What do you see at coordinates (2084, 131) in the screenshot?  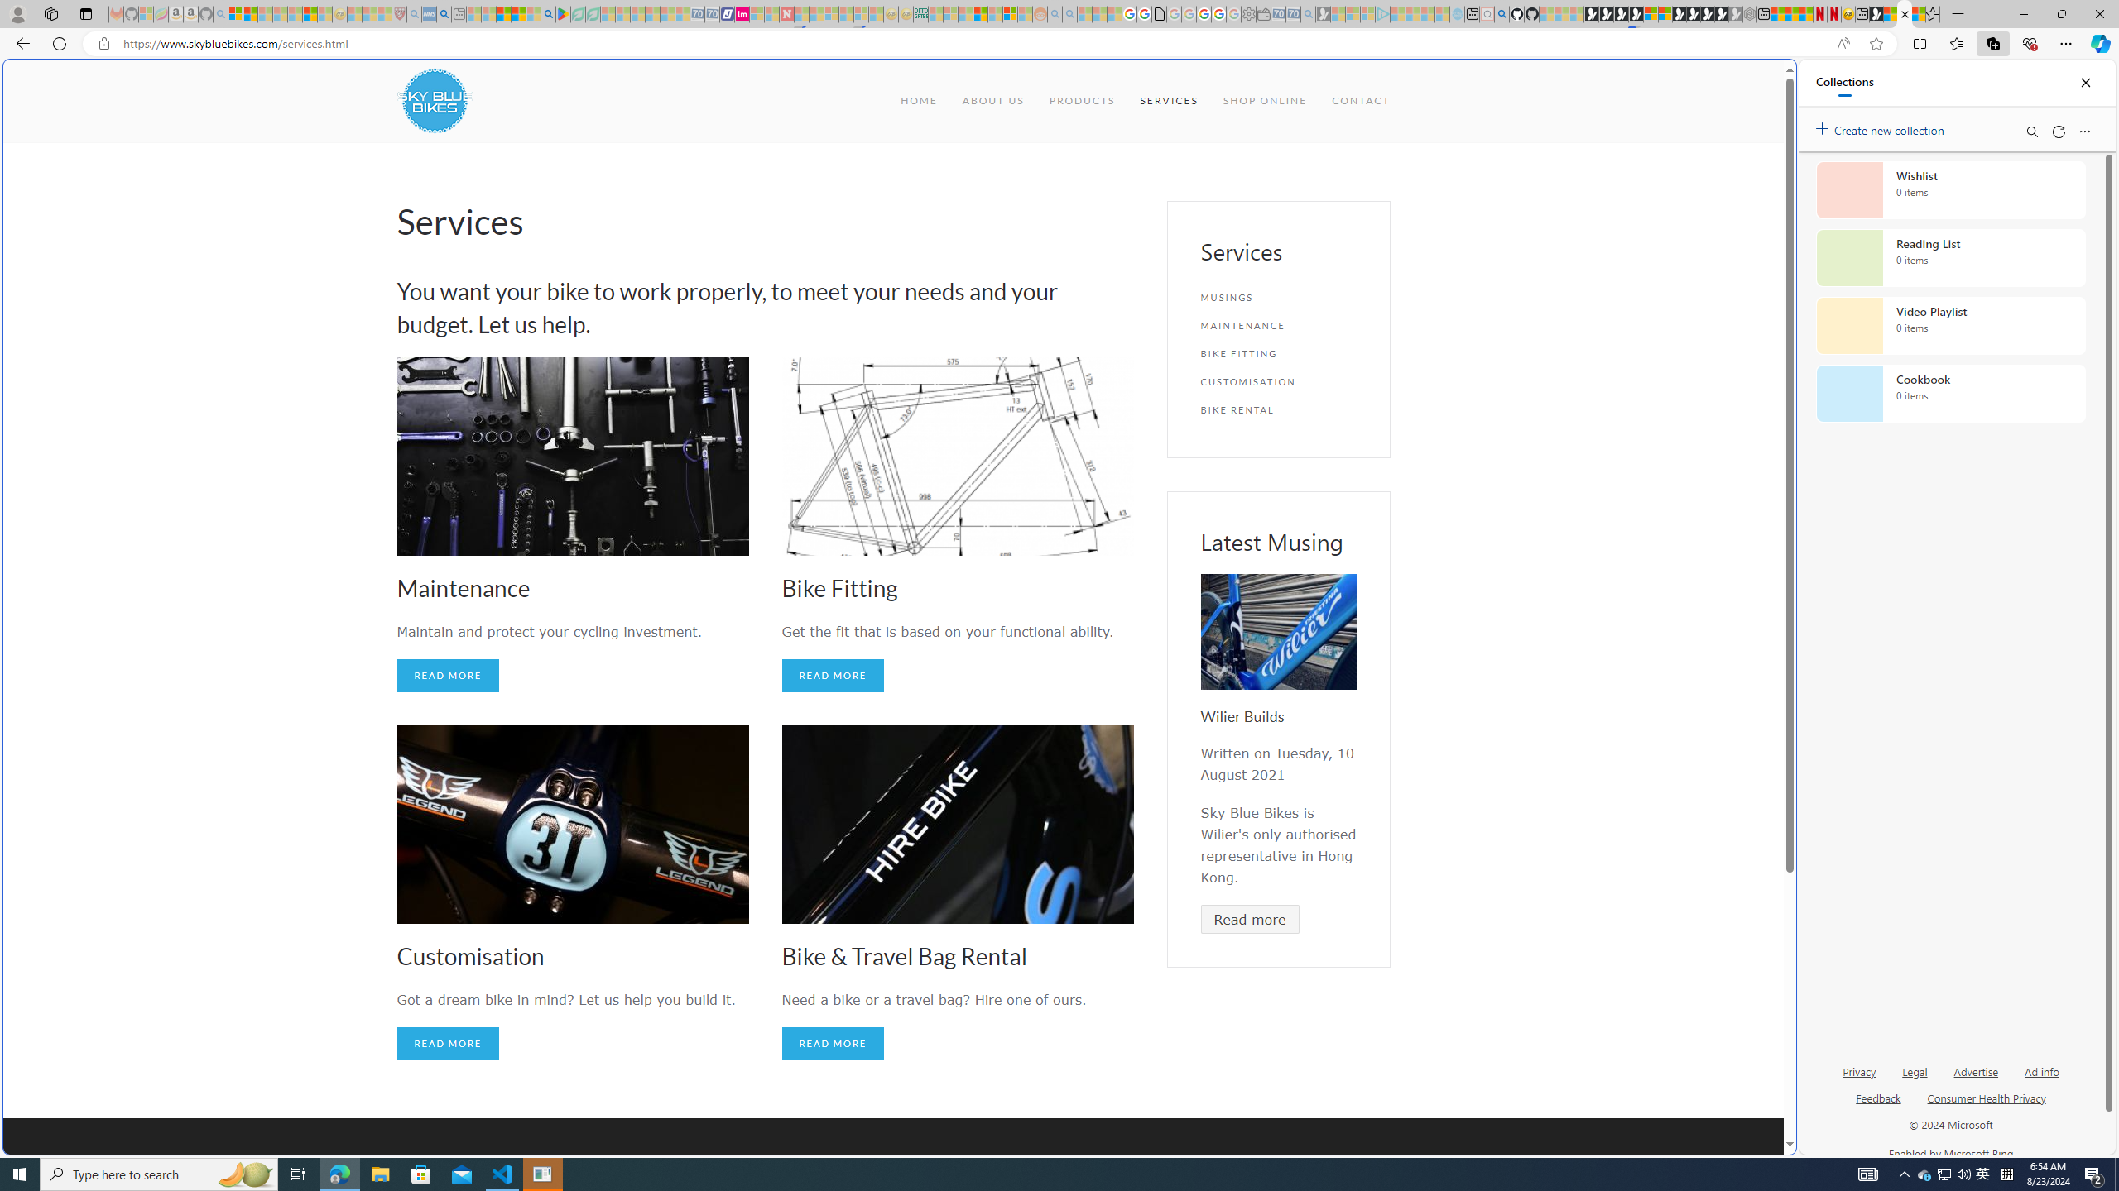 I see `More options menu` at bounding box center [2084, 131].